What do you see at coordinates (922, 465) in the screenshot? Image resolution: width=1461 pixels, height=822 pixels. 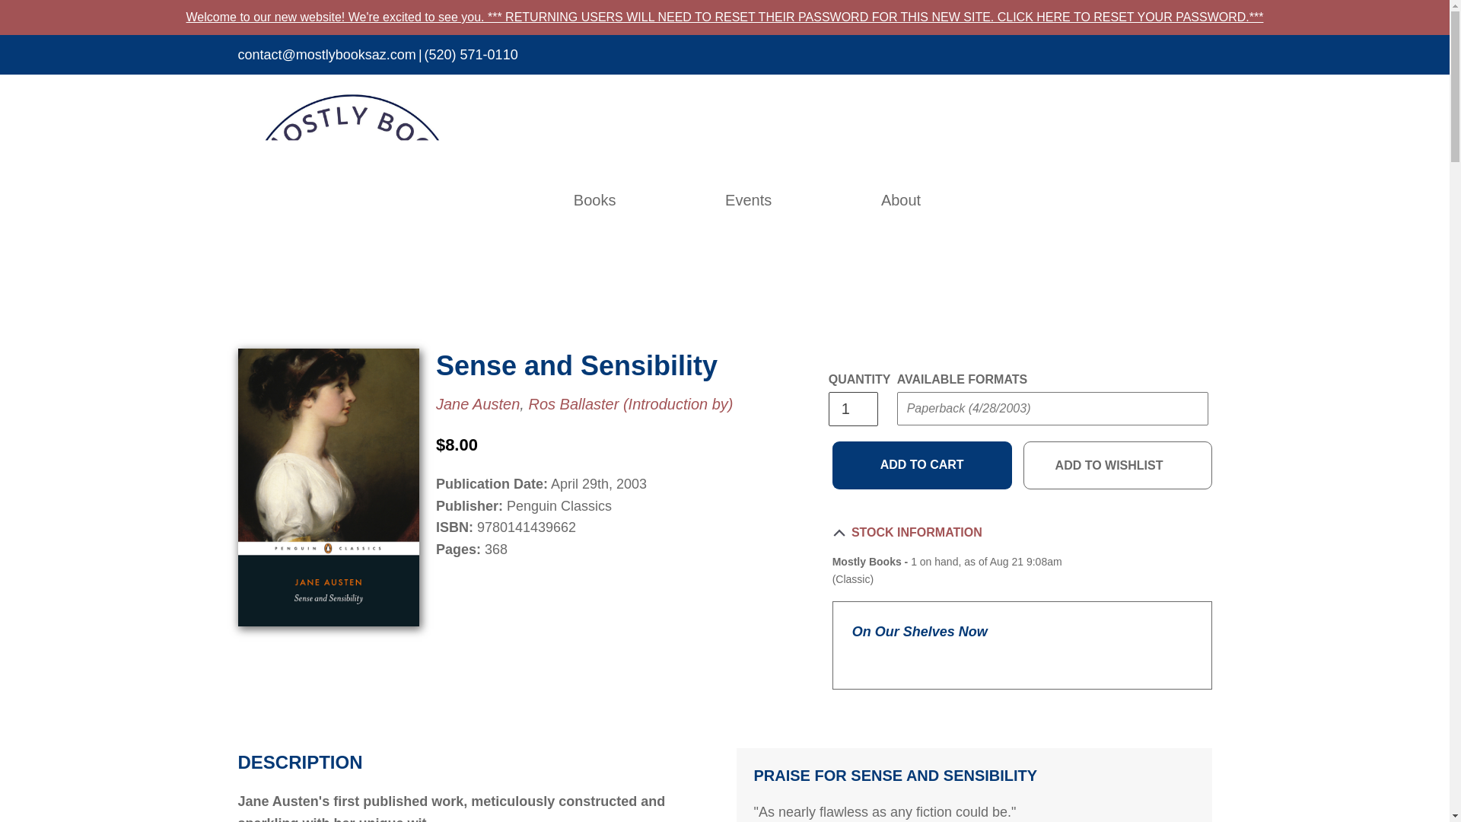 I see `Add to cart` at bounding box center [922, 465].